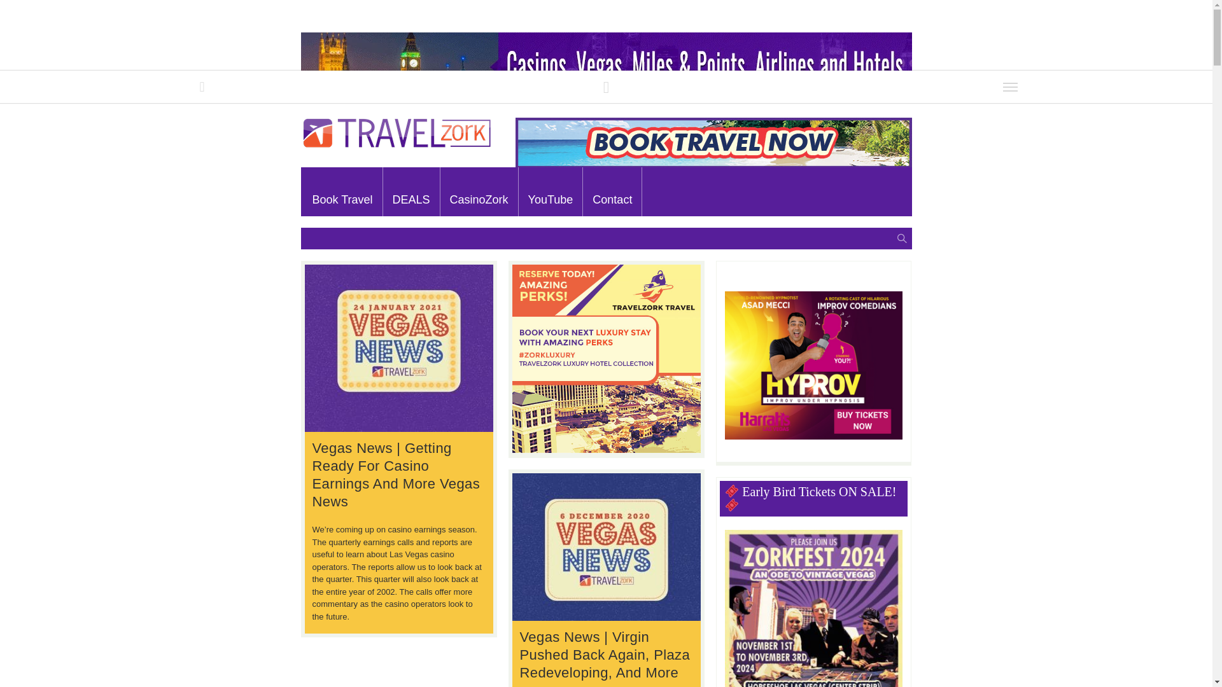 The image size is (1222, 687). I want to click on Book Travel, so click(342, 191).